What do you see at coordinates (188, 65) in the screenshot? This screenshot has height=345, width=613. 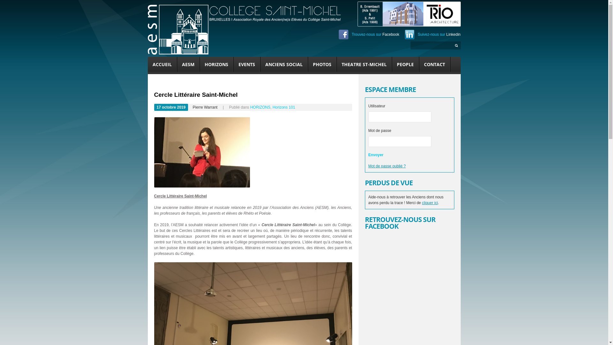 I see `AESM` at bounding box center [188, 65].